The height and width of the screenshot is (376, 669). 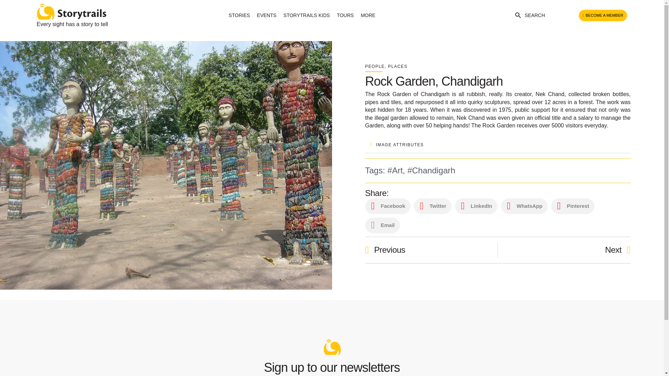 I want to click on STORIES, so click(x=239, y=15).